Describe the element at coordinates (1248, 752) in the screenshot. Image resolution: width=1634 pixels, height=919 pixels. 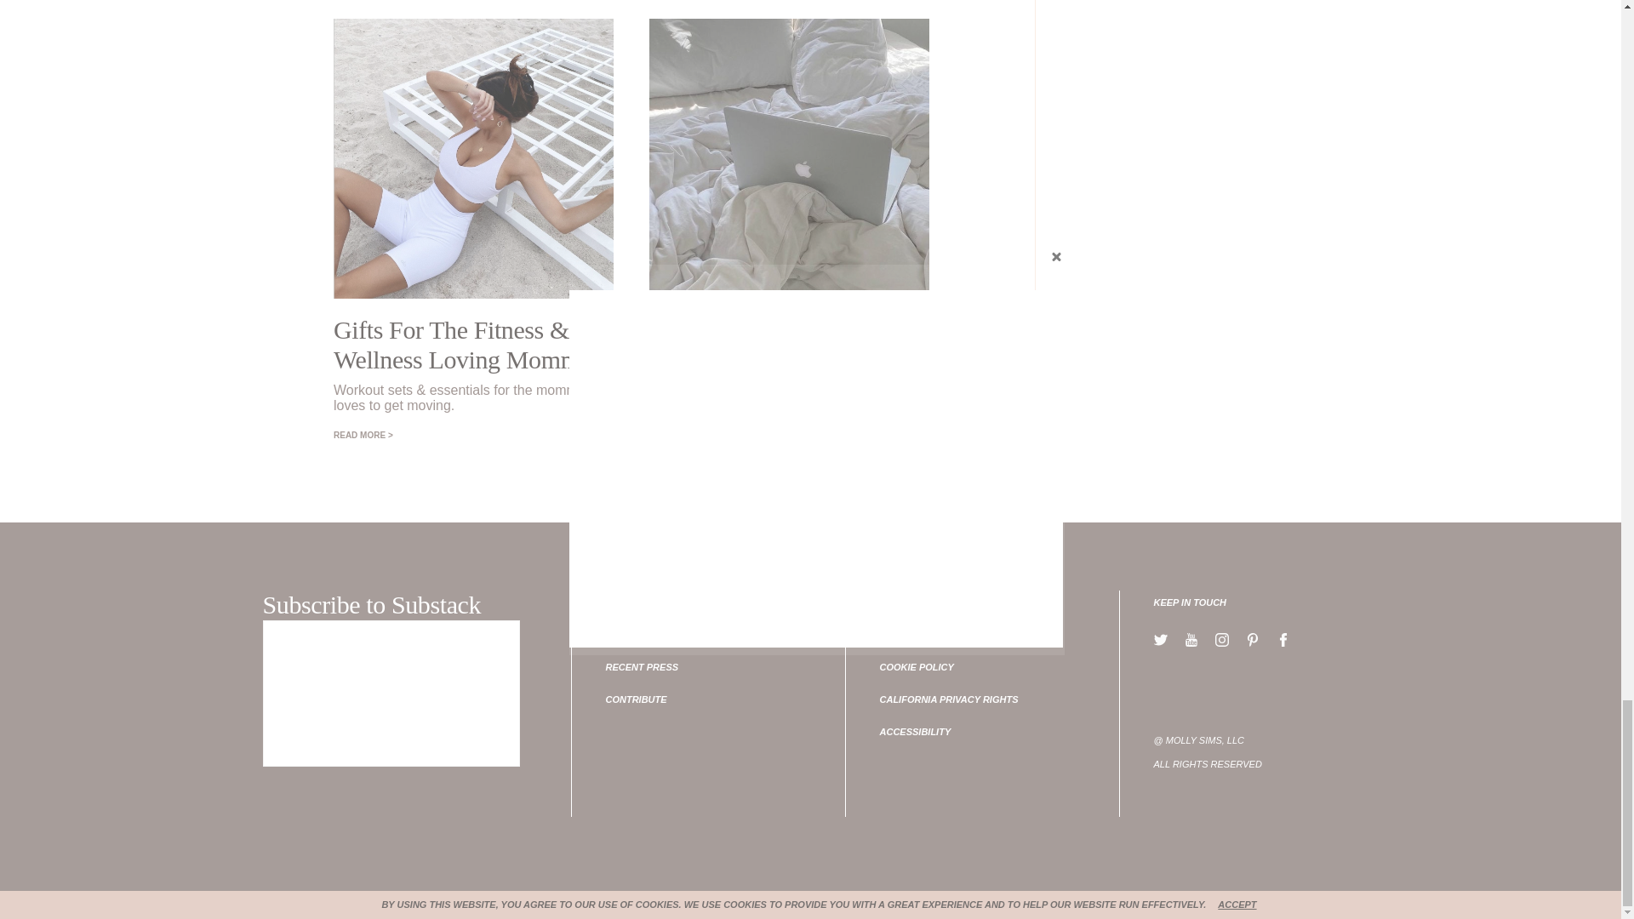
I see `Page 1` at that location.